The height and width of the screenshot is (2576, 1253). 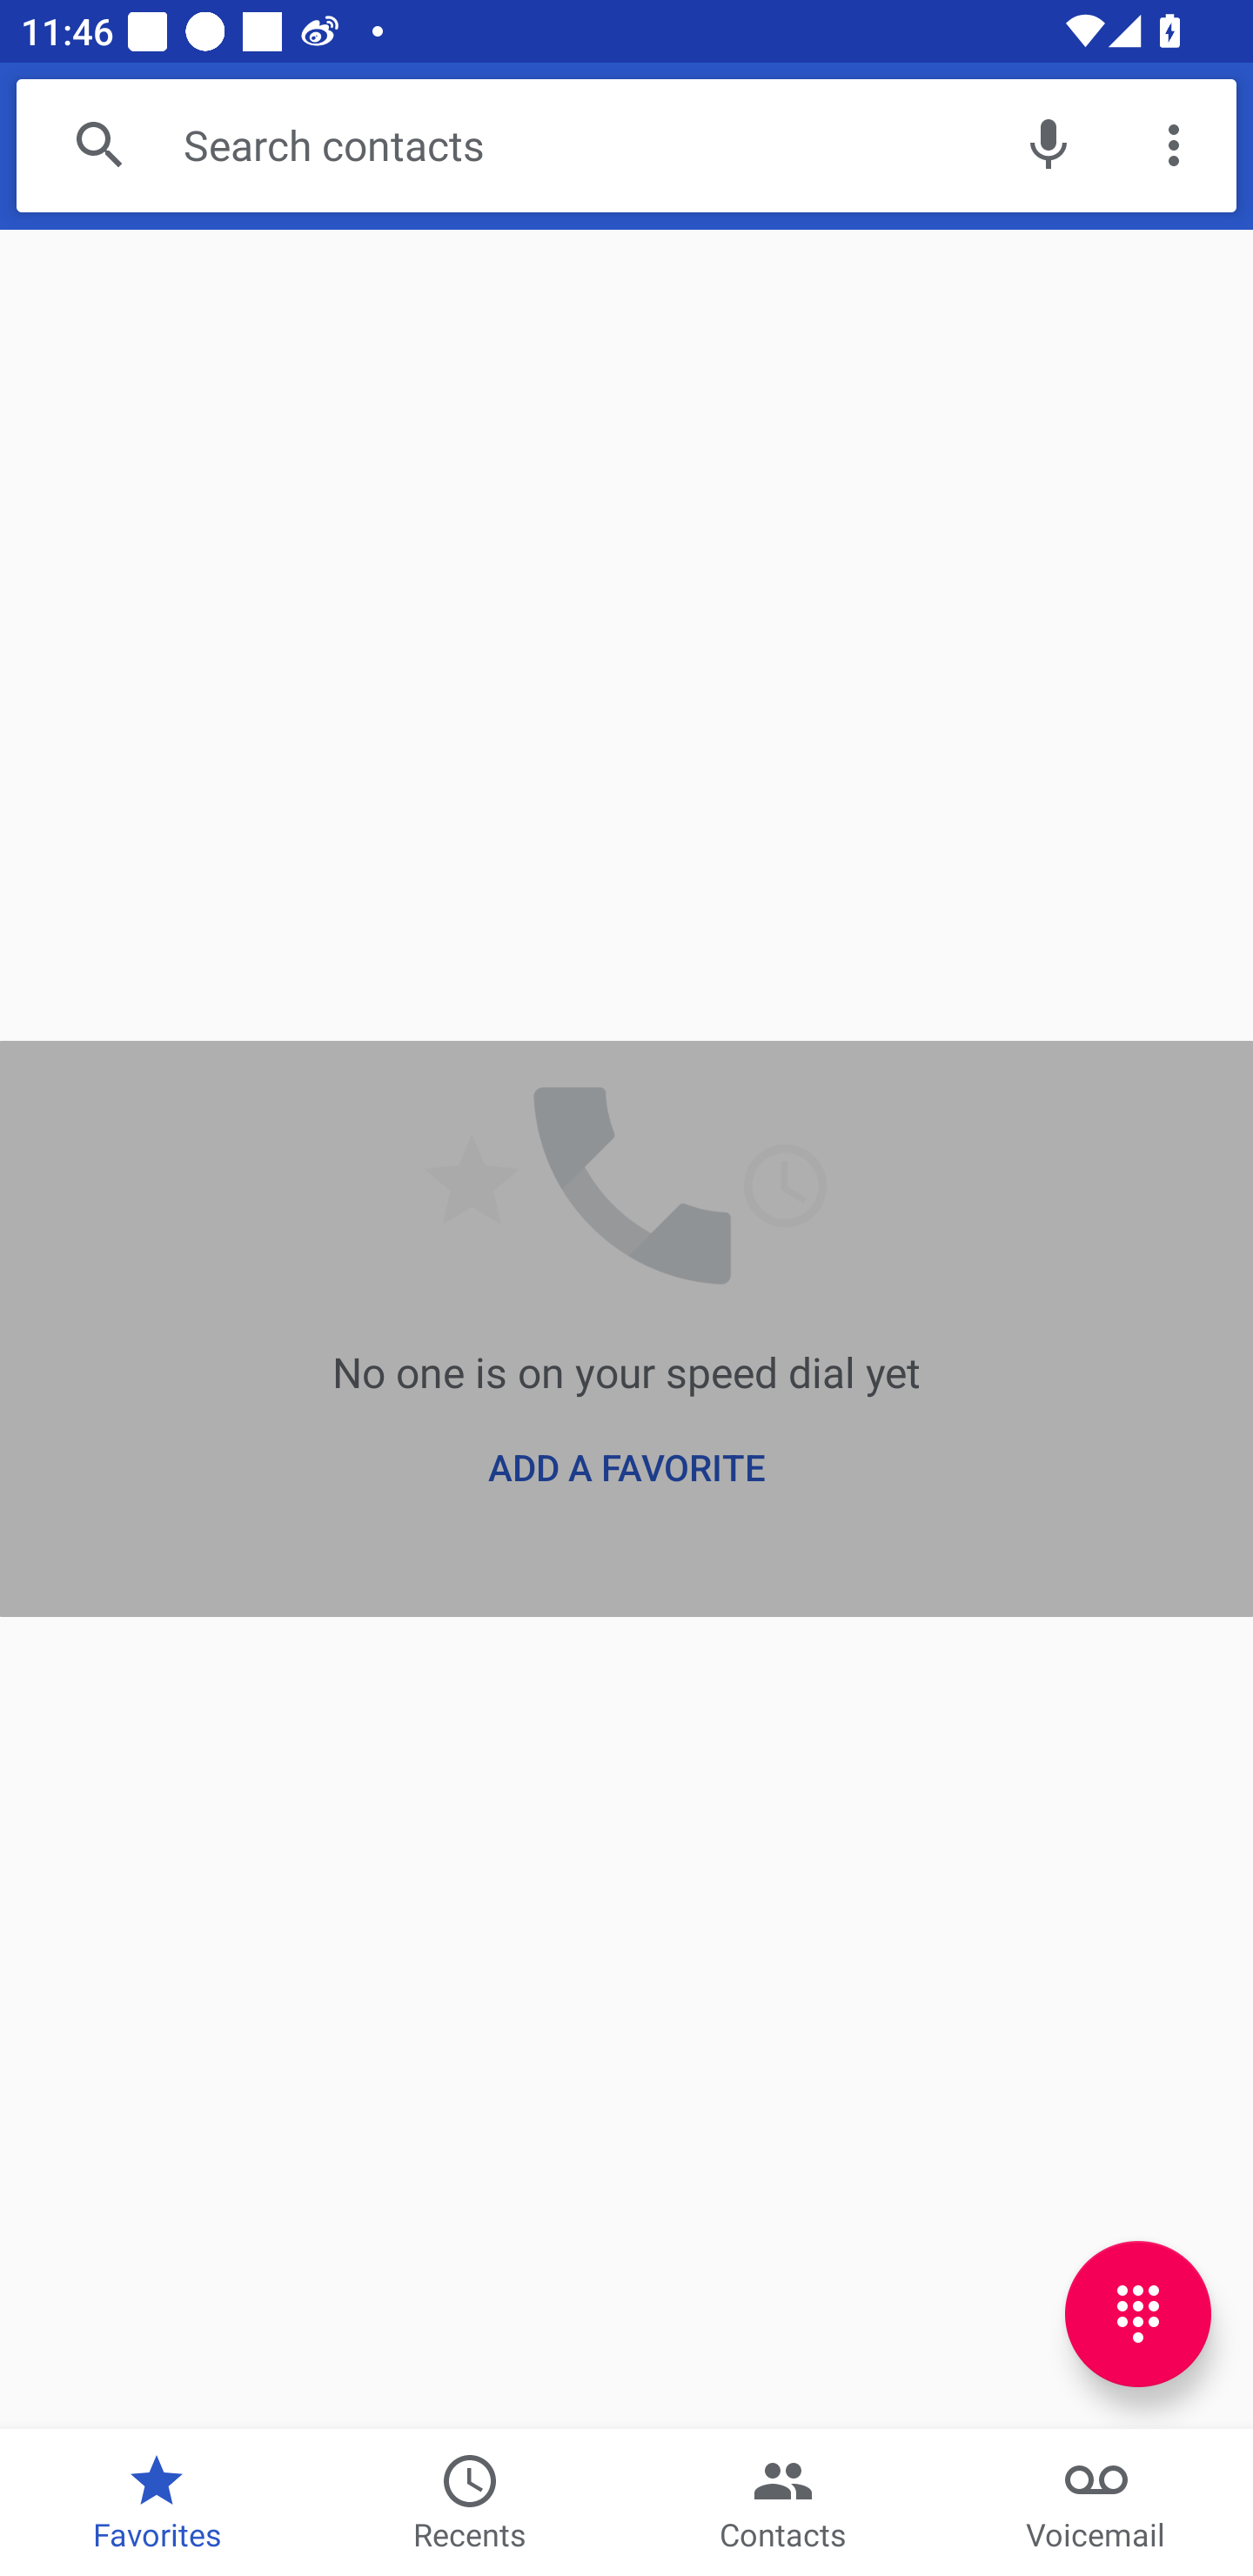 What do you see at coordinates (1138, 2314) in the screenshot?
I see `key pad` at bounding box center [1138, 2314].